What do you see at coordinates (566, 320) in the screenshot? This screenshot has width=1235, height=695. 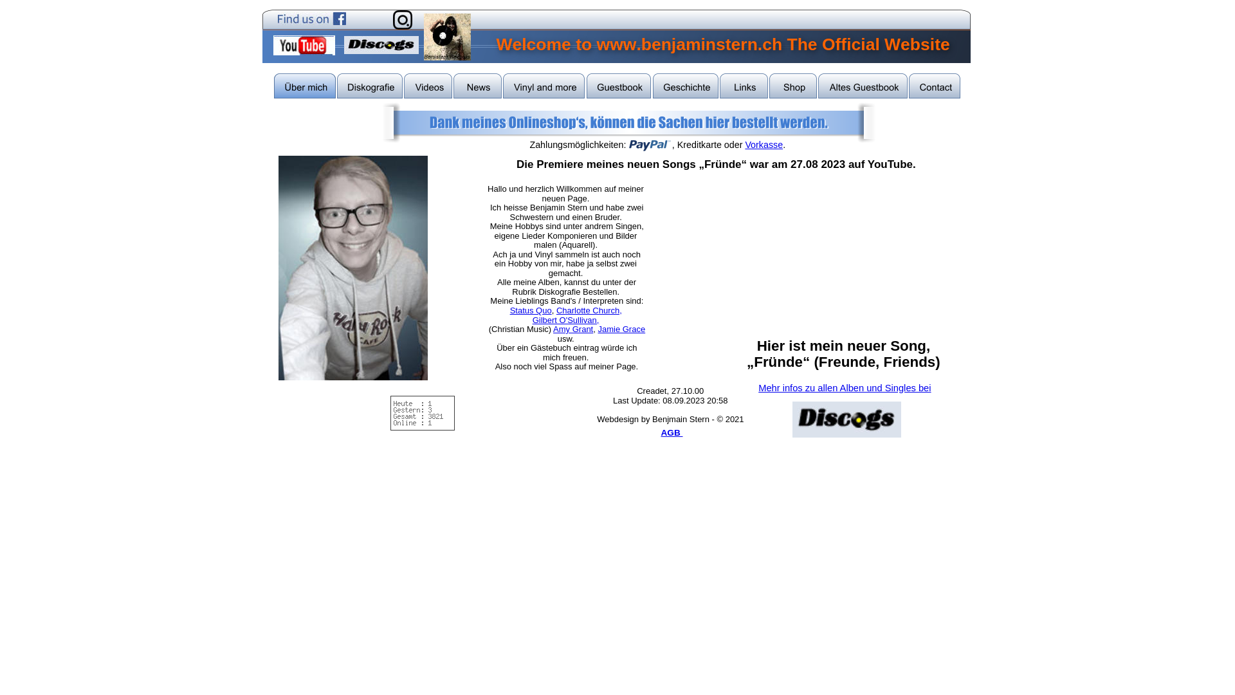 I see `Gilbert O'Sullivan,` at bounding box center [566, 320].